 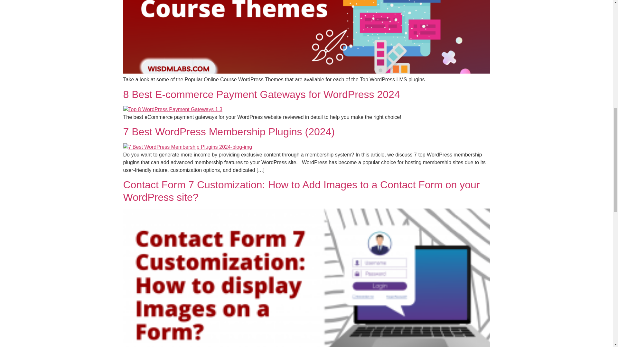 What do you see at coordinates (187, 147) in the screenshot?
I see `7 Best WordPress Membership Plugins 2024 blog img` at bounding box center [187, 147].